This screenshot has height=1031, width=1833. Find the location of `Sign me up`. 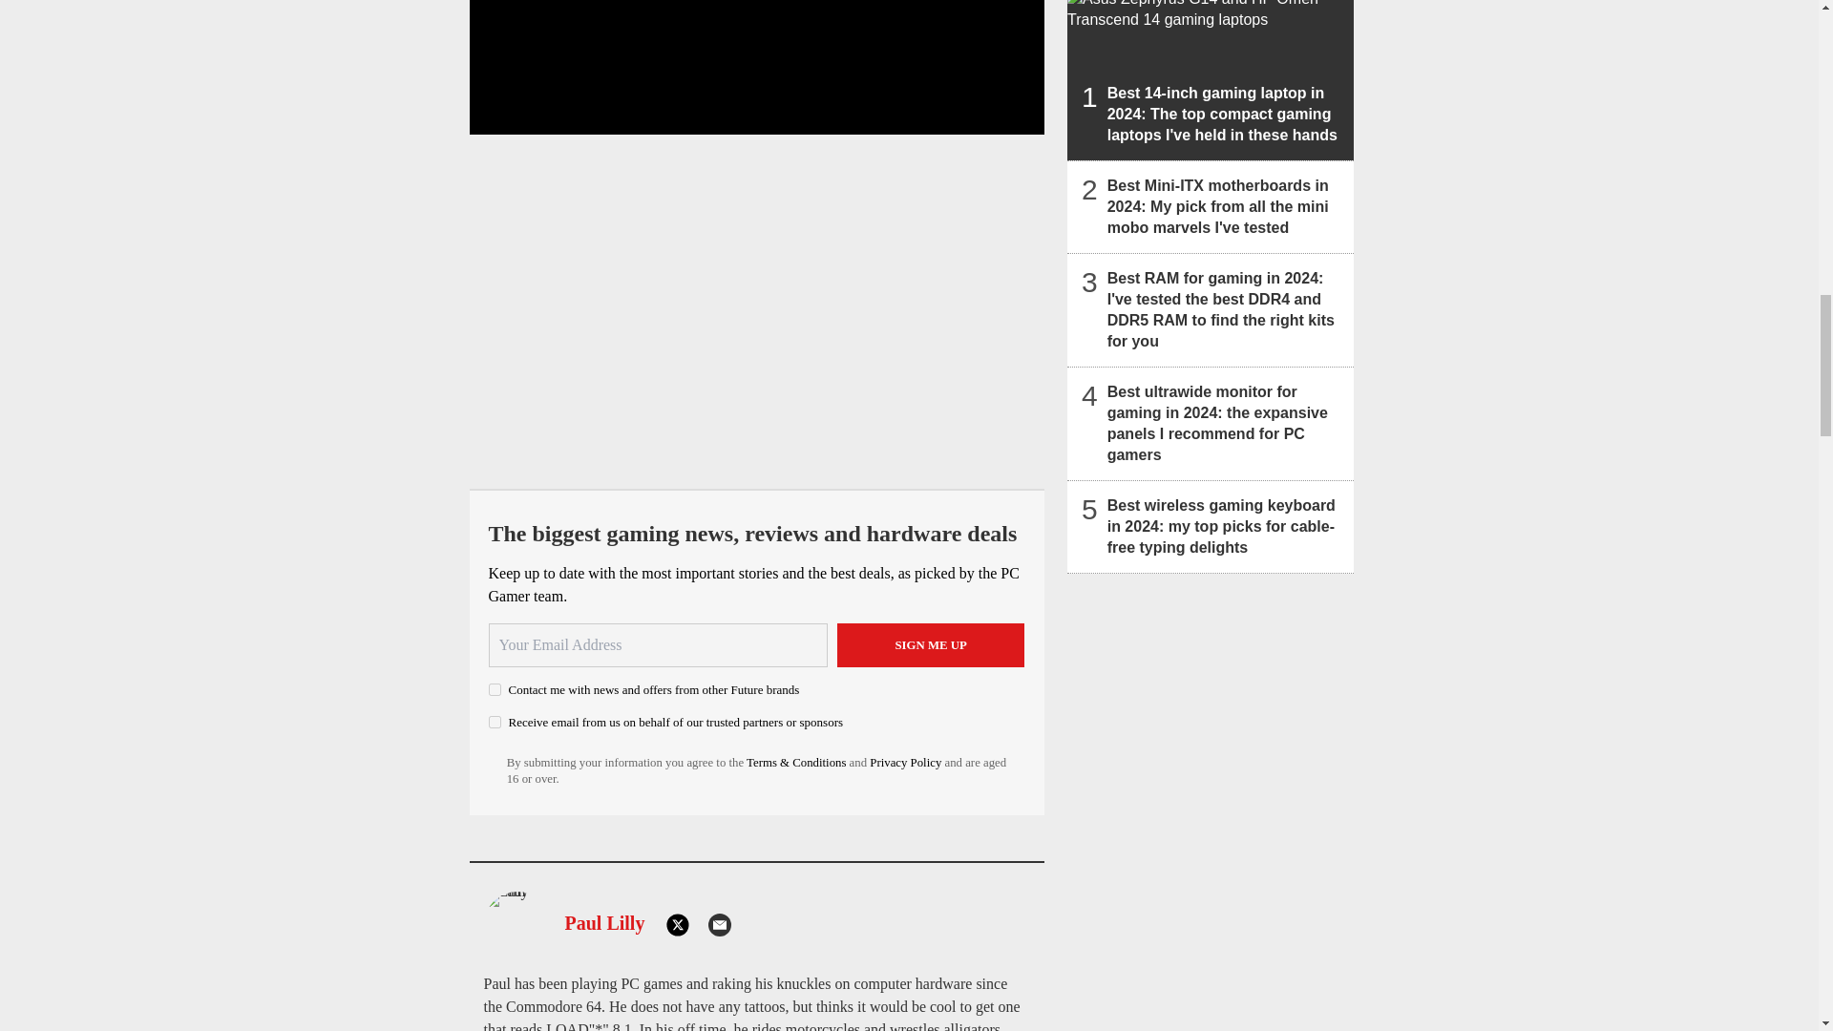

Sign me up is located at coordinates (931, 645).